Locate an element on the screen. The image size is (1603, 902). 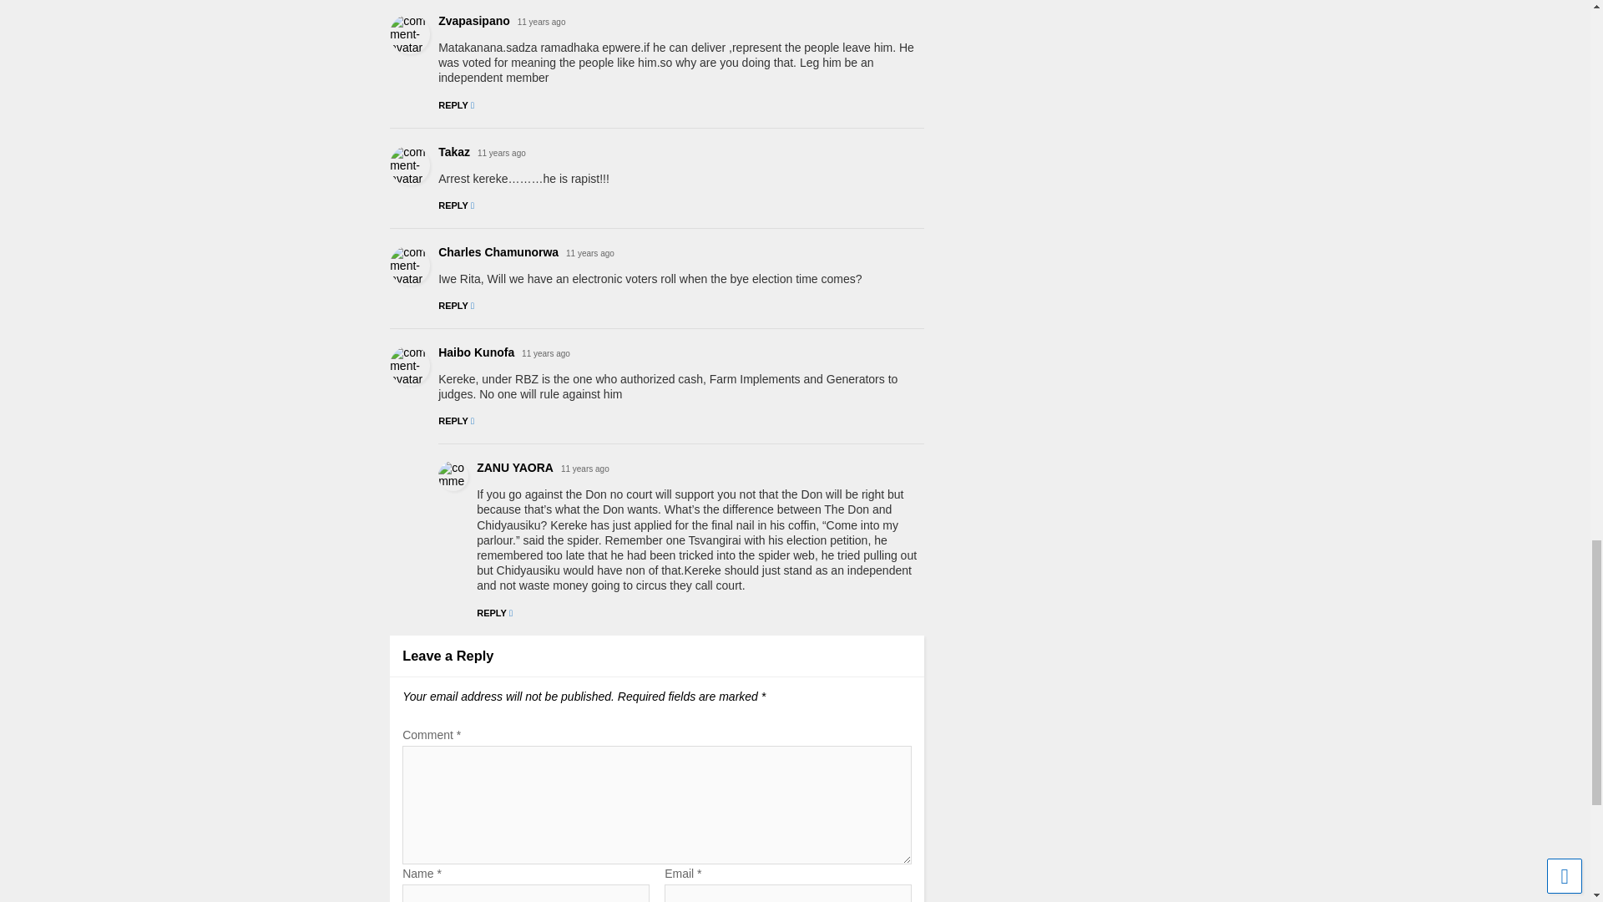
REPLY is located at coordinates (456, 104).